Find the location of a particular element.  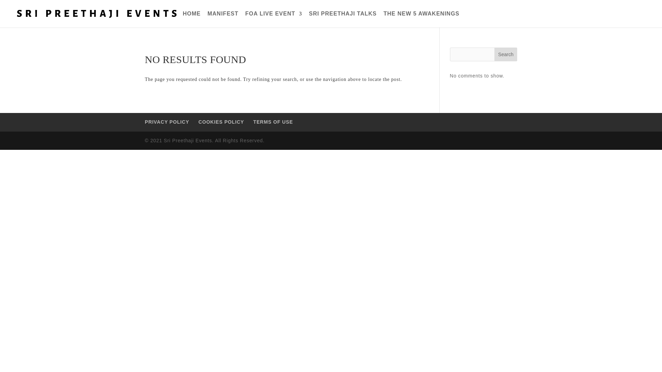

Search is located at coordinates (505, 54).